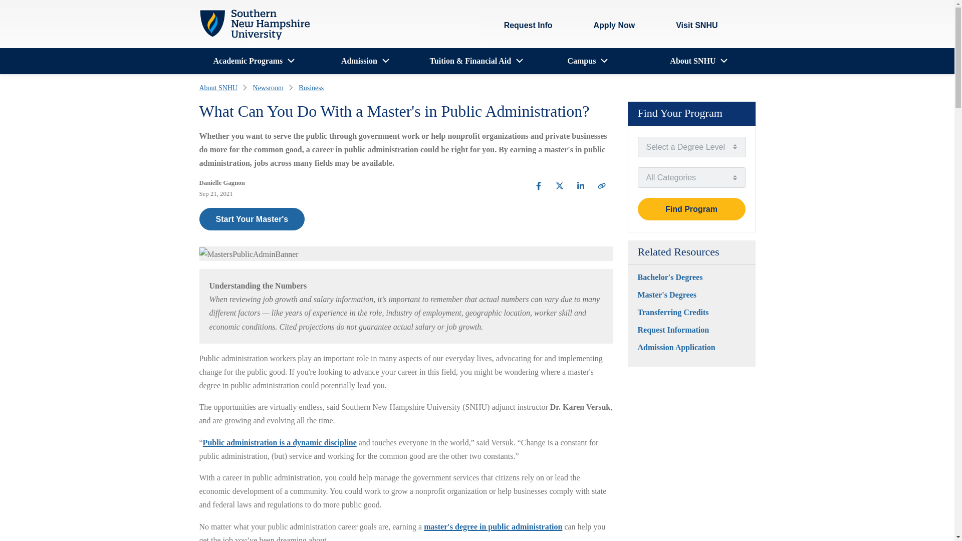 The width and height of the screenshot is (962, 541). What do you see at coordinates (248, 61) in the screenshot?
I see `Academic Programs` at bounding box center [248, 61].